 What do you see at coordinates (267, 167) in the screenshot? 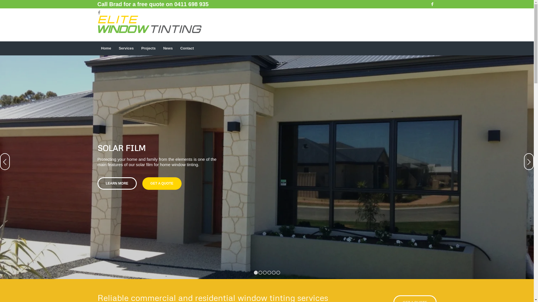
I see `IMG_1197` at bounding box center [267, 167].